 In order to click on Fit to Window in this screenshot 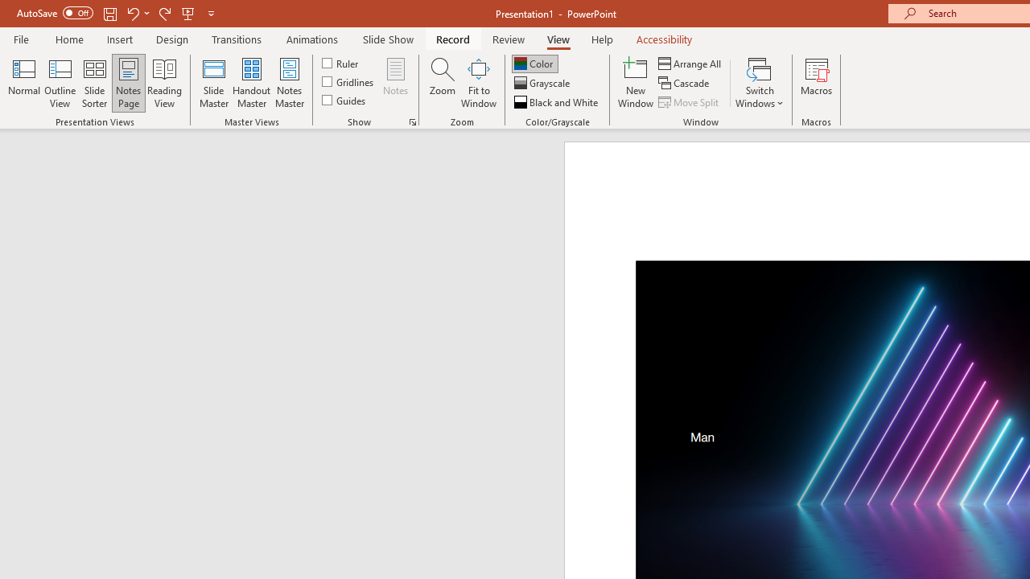, I will do `click(478, 82)`.